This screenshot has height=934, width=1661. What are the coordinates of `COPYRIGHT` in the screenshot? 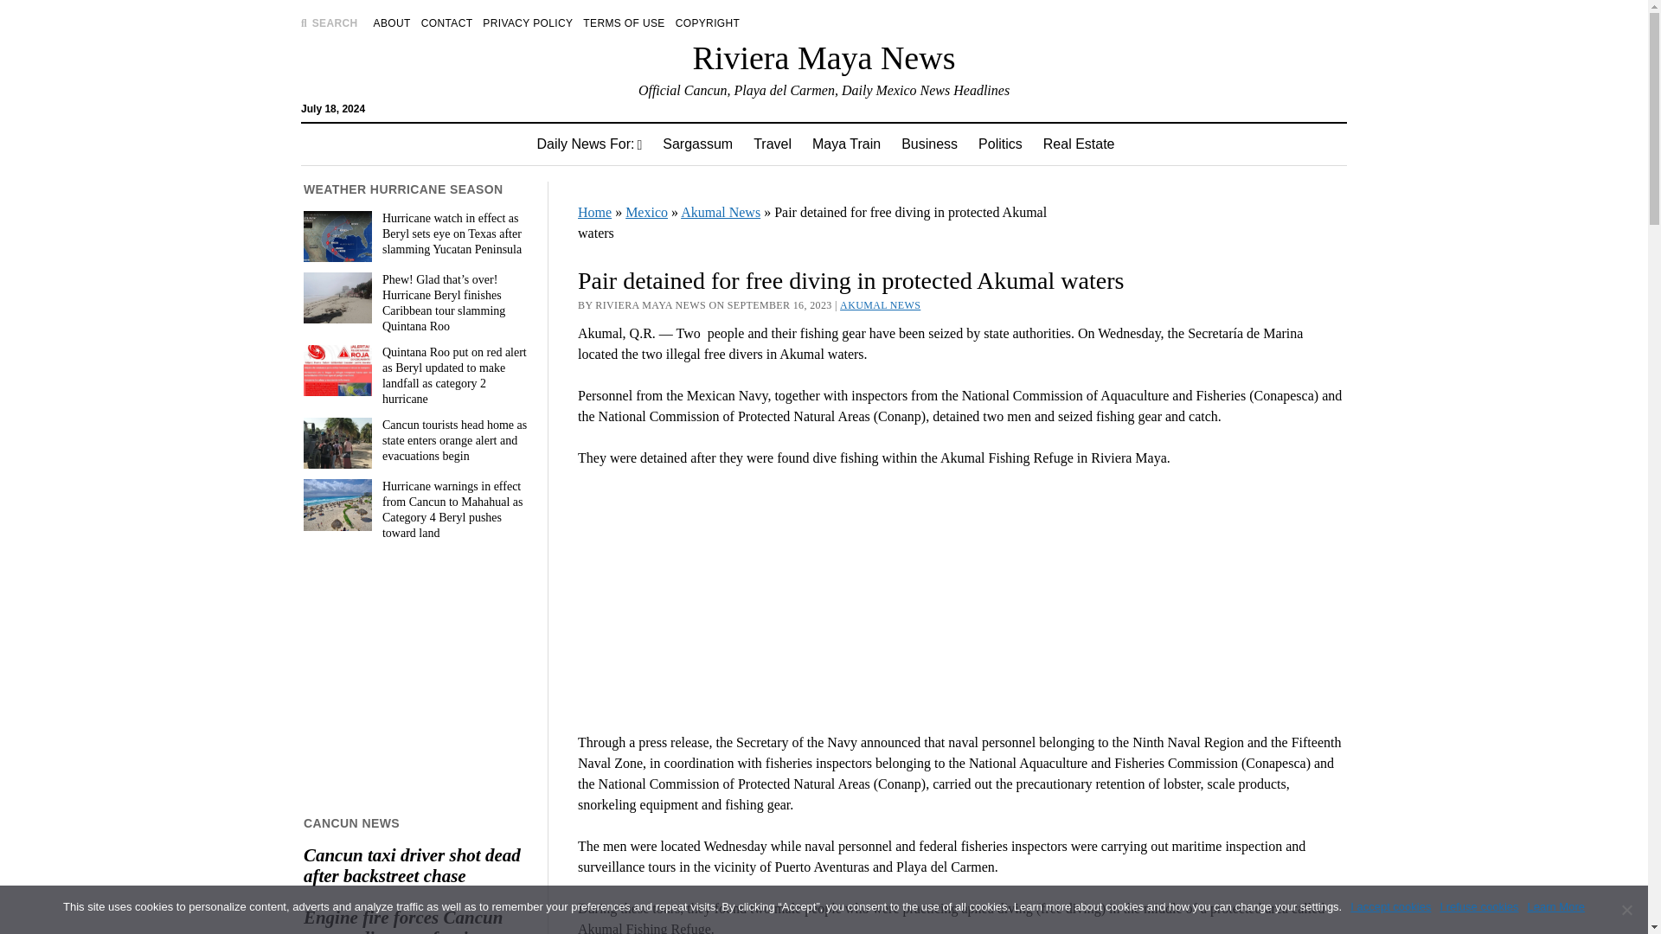 It's located at (708, 22).